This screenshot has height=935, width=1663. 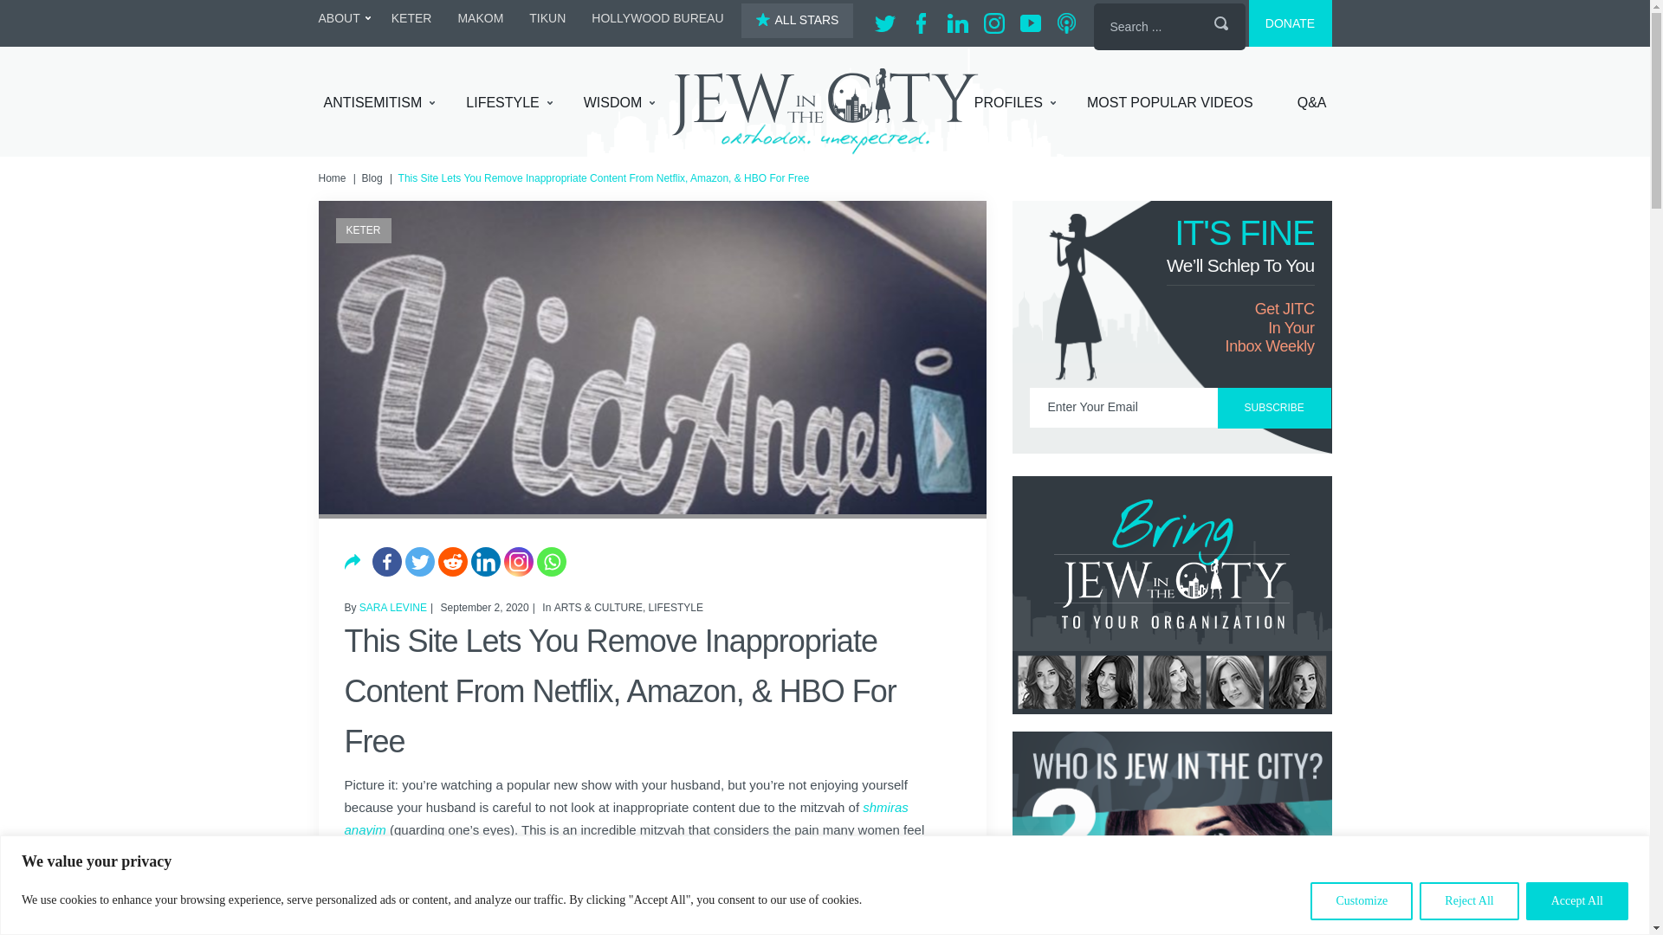 I want to click on Facebook, so click(x=387, y=561).